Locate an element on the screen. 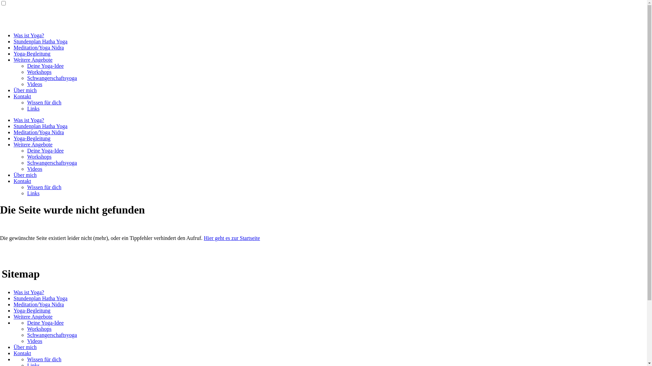 The height and width of the screenshot is (366, 652). Schwangerschaftsyoga is located at coordinates (52, 163).